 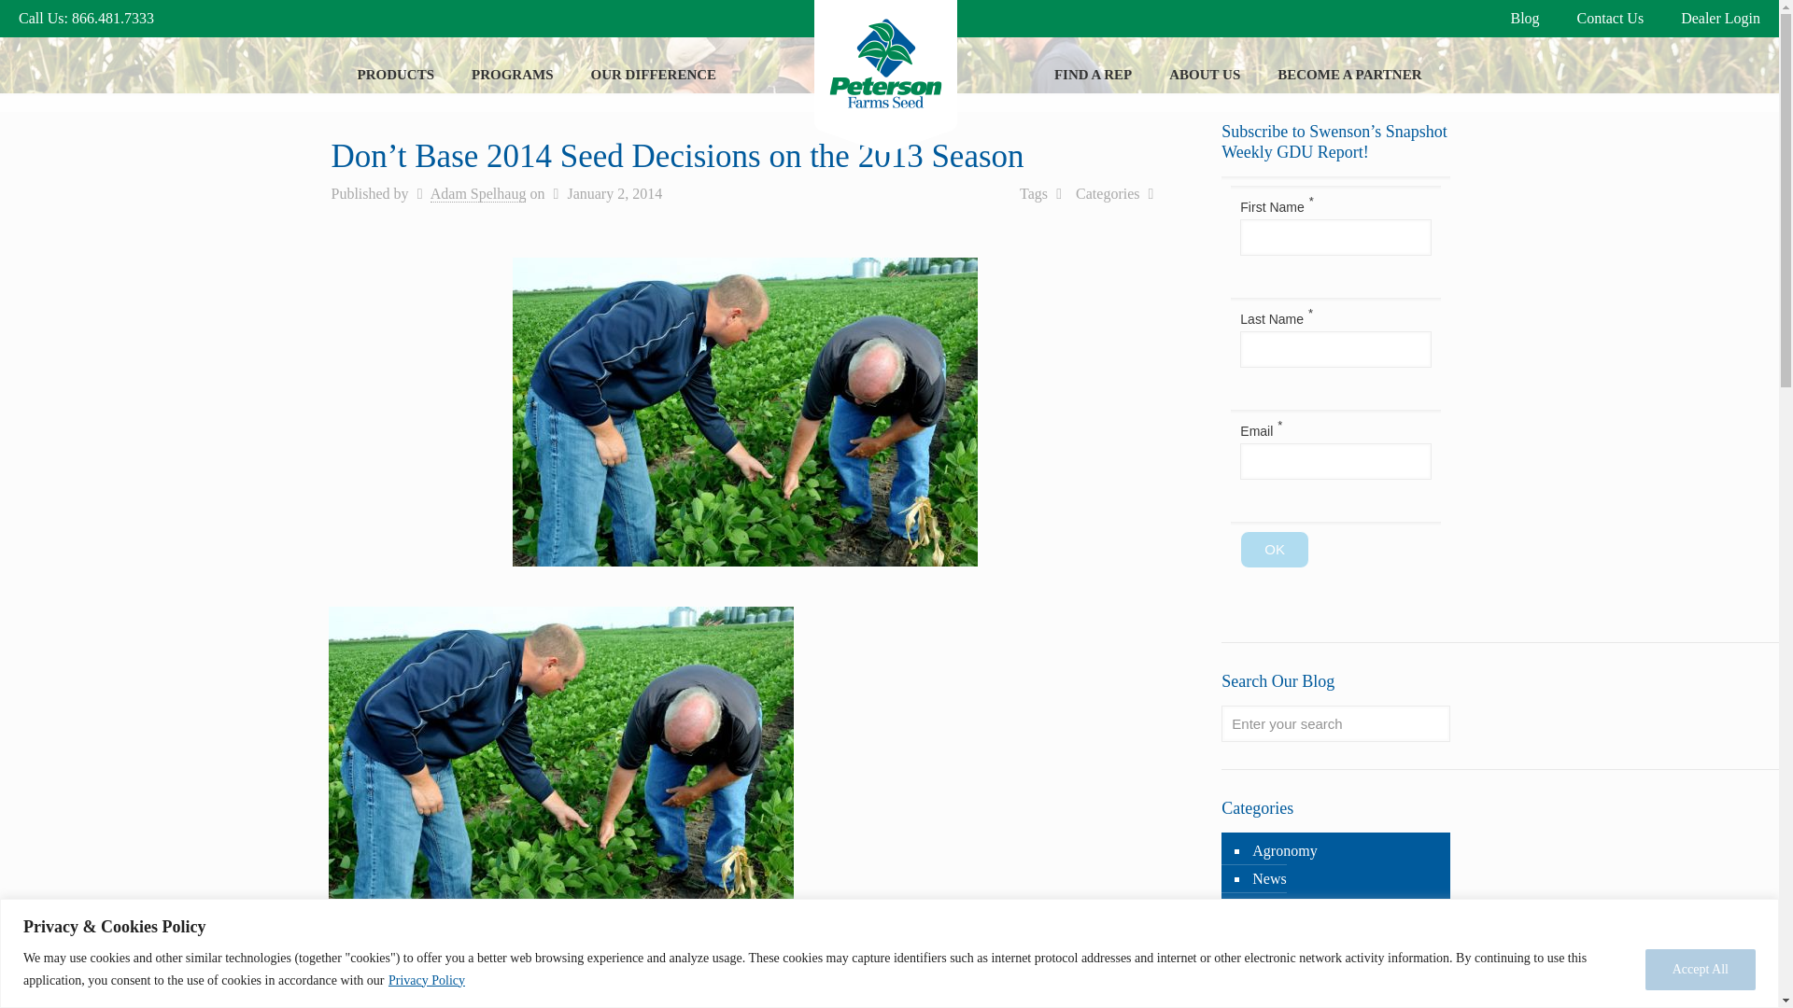 What do you see at coordinates (1205, 74) in the screenshot?
I see `ABOUT US` at bounding box center [1205, 74].